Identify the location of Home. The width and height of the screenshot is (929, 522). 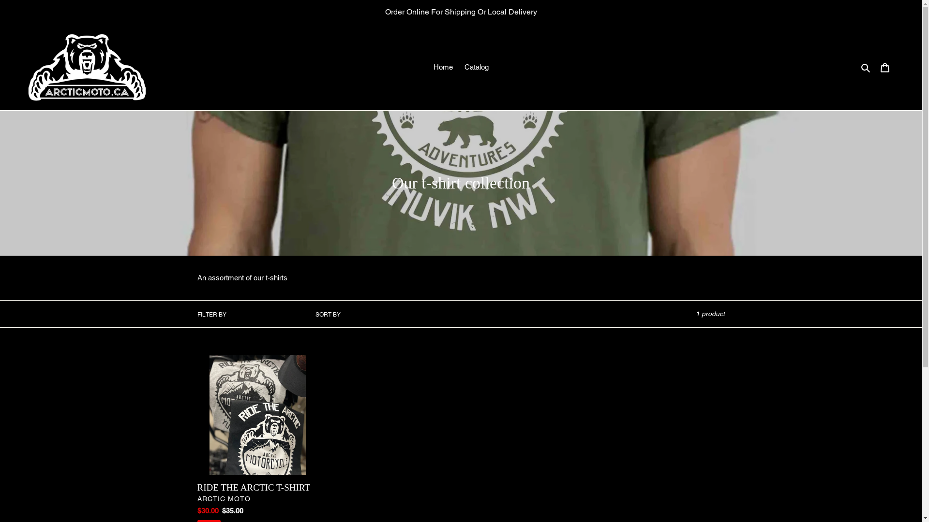
(443, 68).